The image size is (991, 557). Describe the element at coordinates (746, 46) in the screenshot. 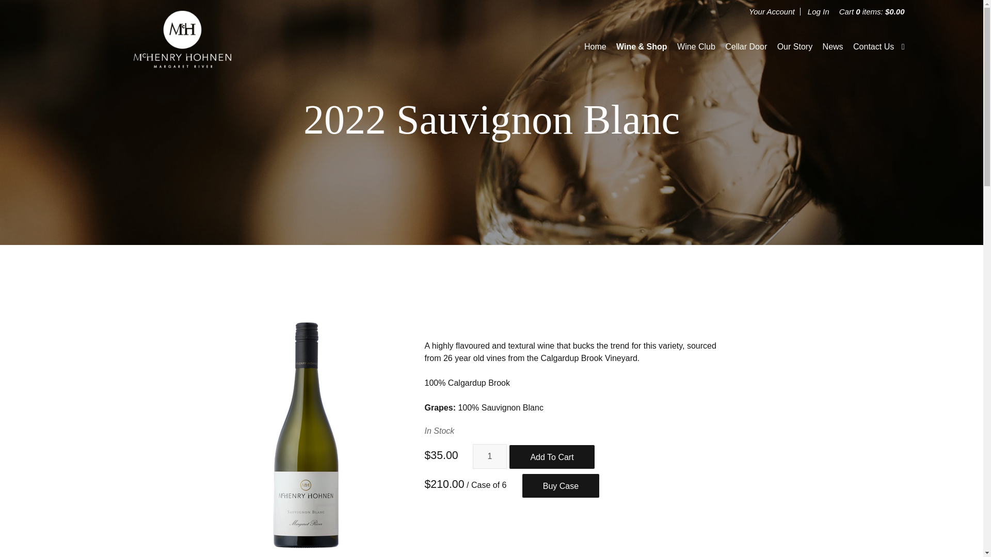

I see `Cellar Door` at that location.